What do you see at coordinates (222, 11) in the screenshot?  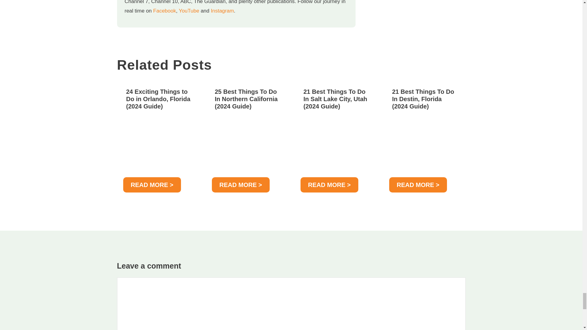 I see `Instagram` at bounding box center [222, 11].